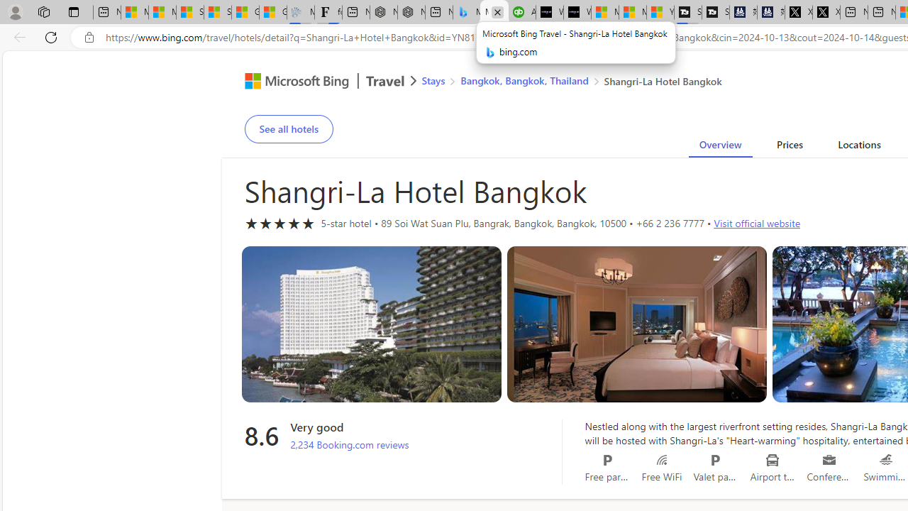 Image resolution: width=908 pixels, height=511 pixels. I want to click on Valet parking, so click(715, 460).